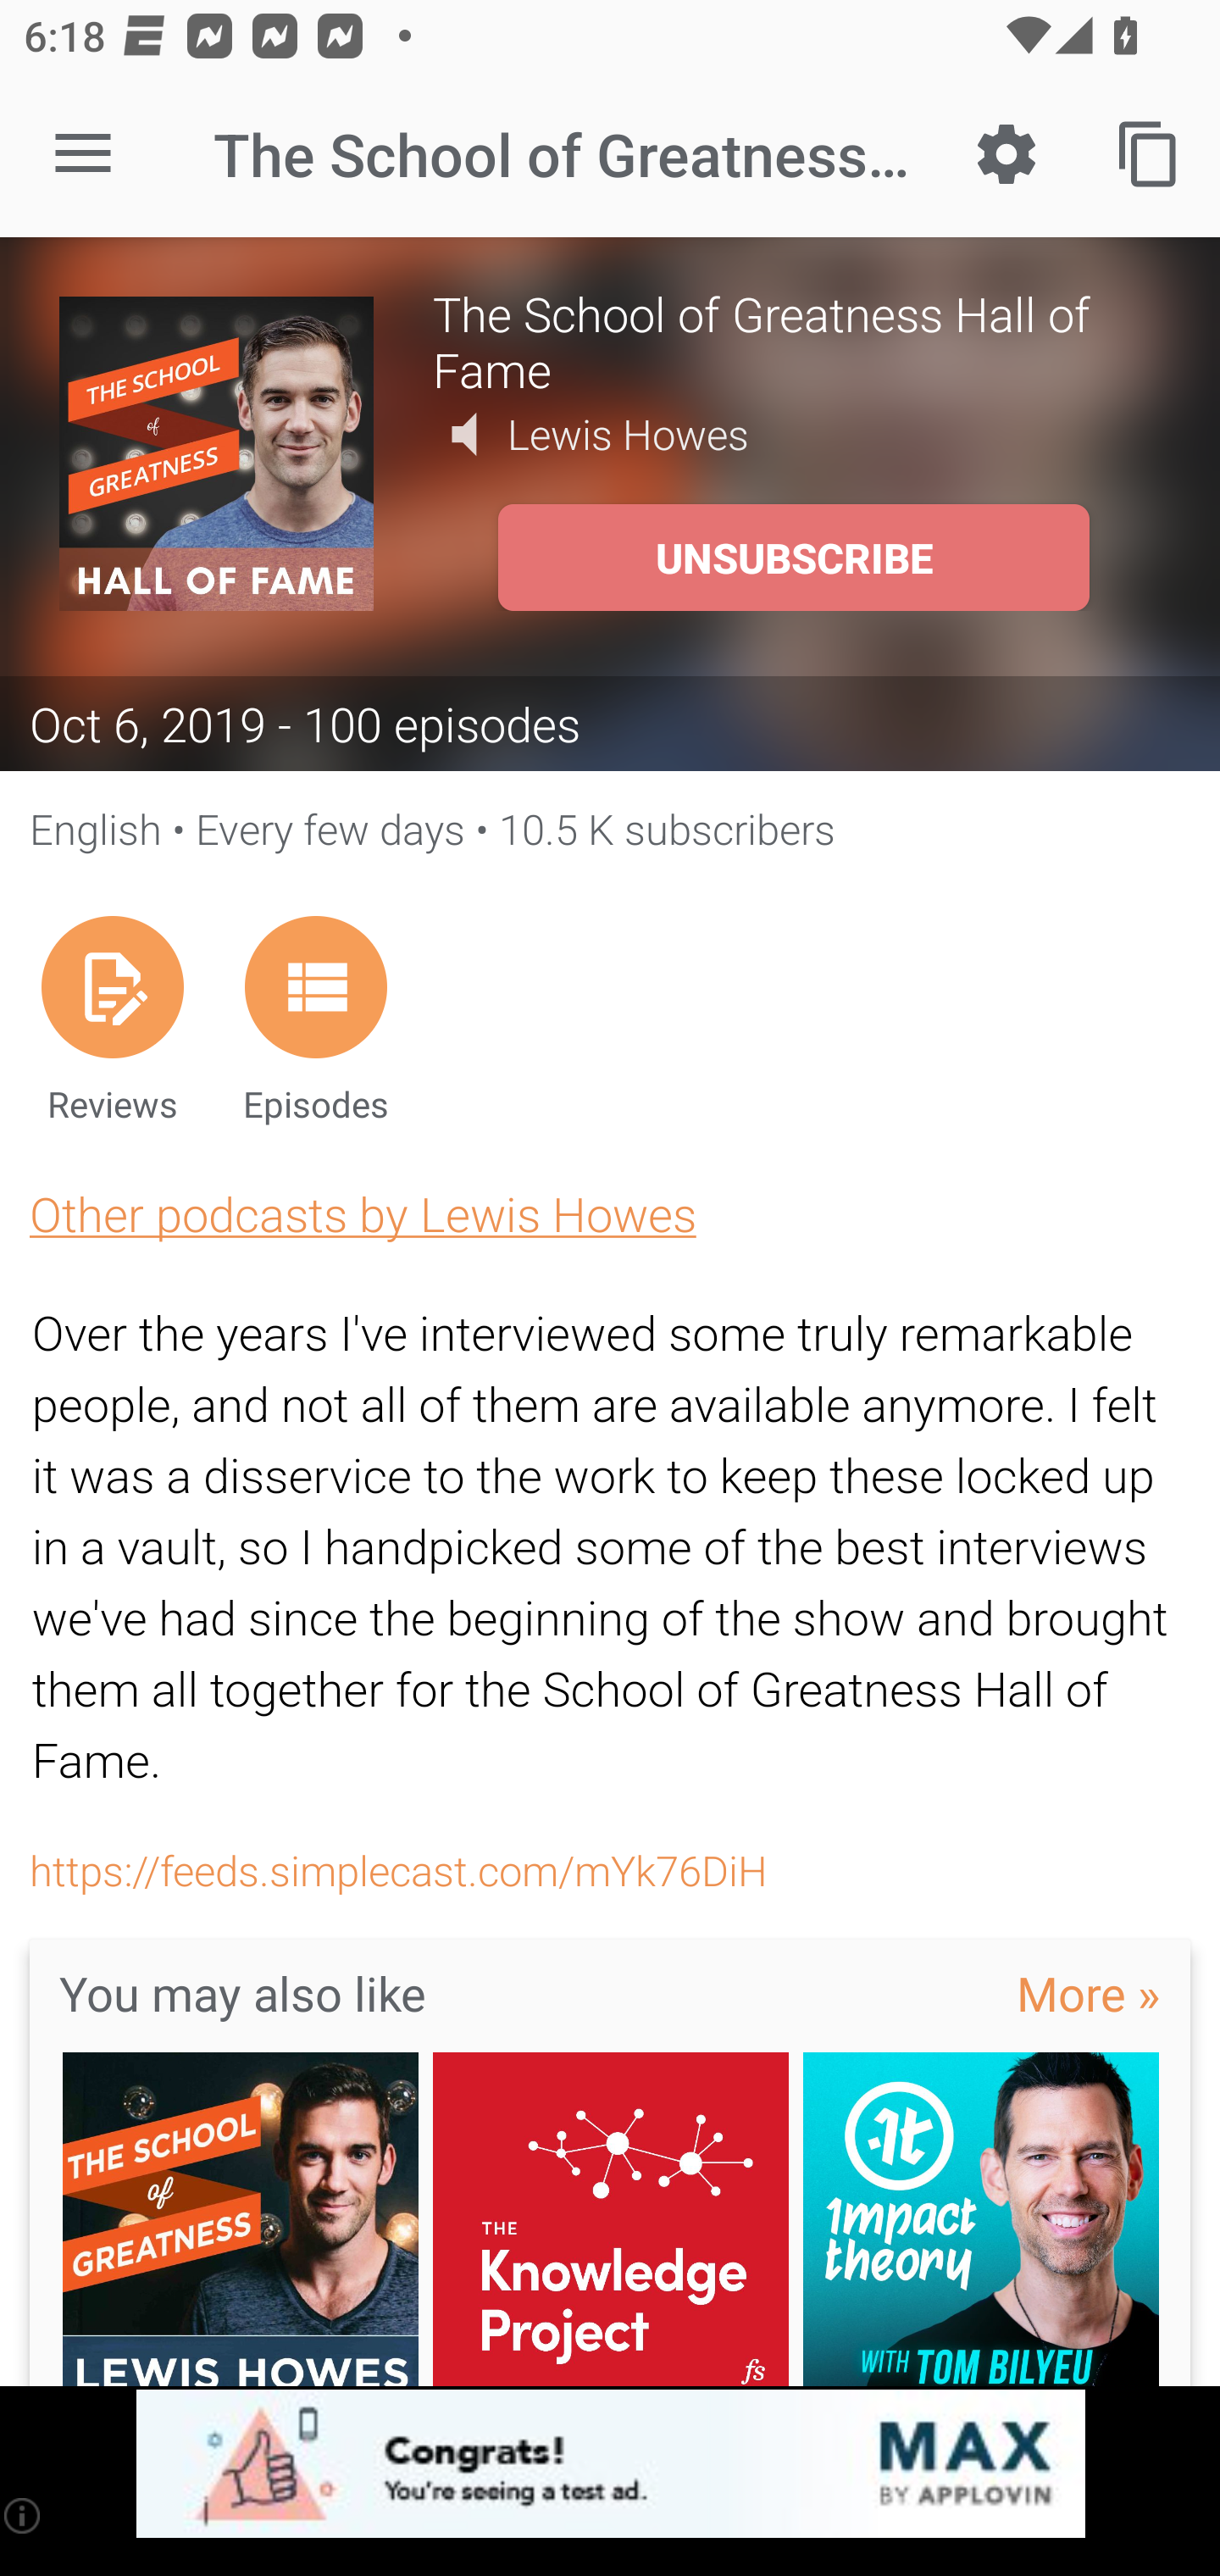 This screenshot has width=1220, height=2576. Describe the element at coordinates (112, 1019) in the screenshot. I see `Reviews` at that location.